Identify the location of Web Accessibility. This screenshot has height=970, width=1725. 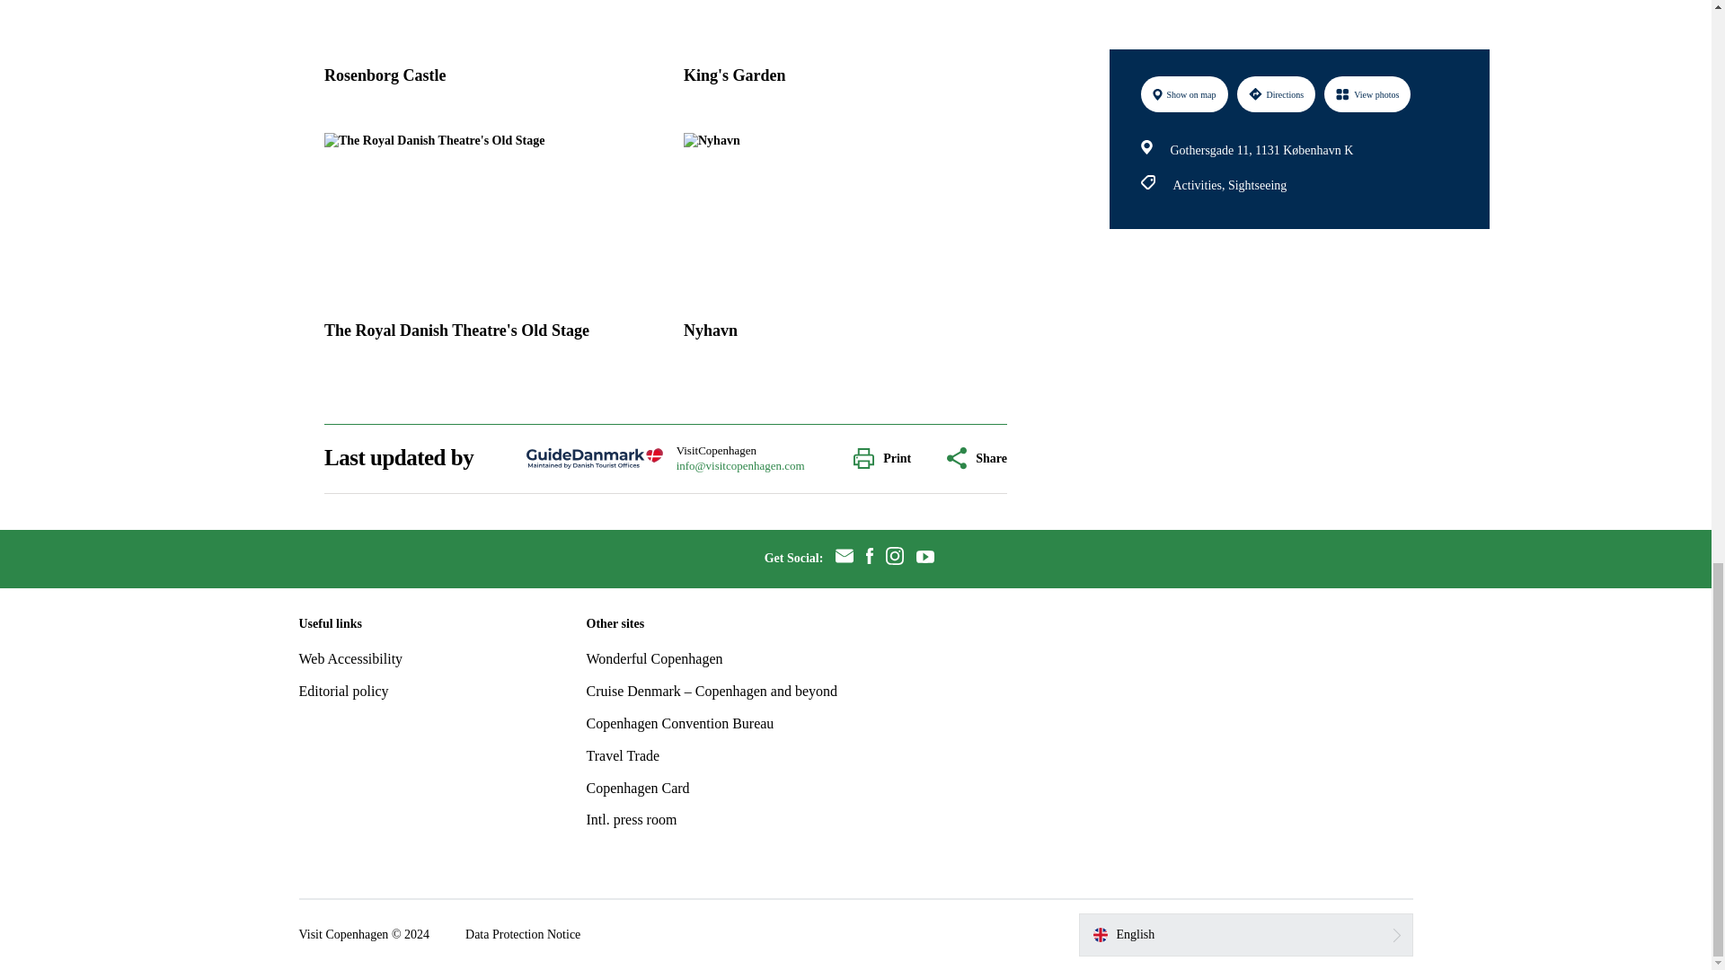
(350, 657).